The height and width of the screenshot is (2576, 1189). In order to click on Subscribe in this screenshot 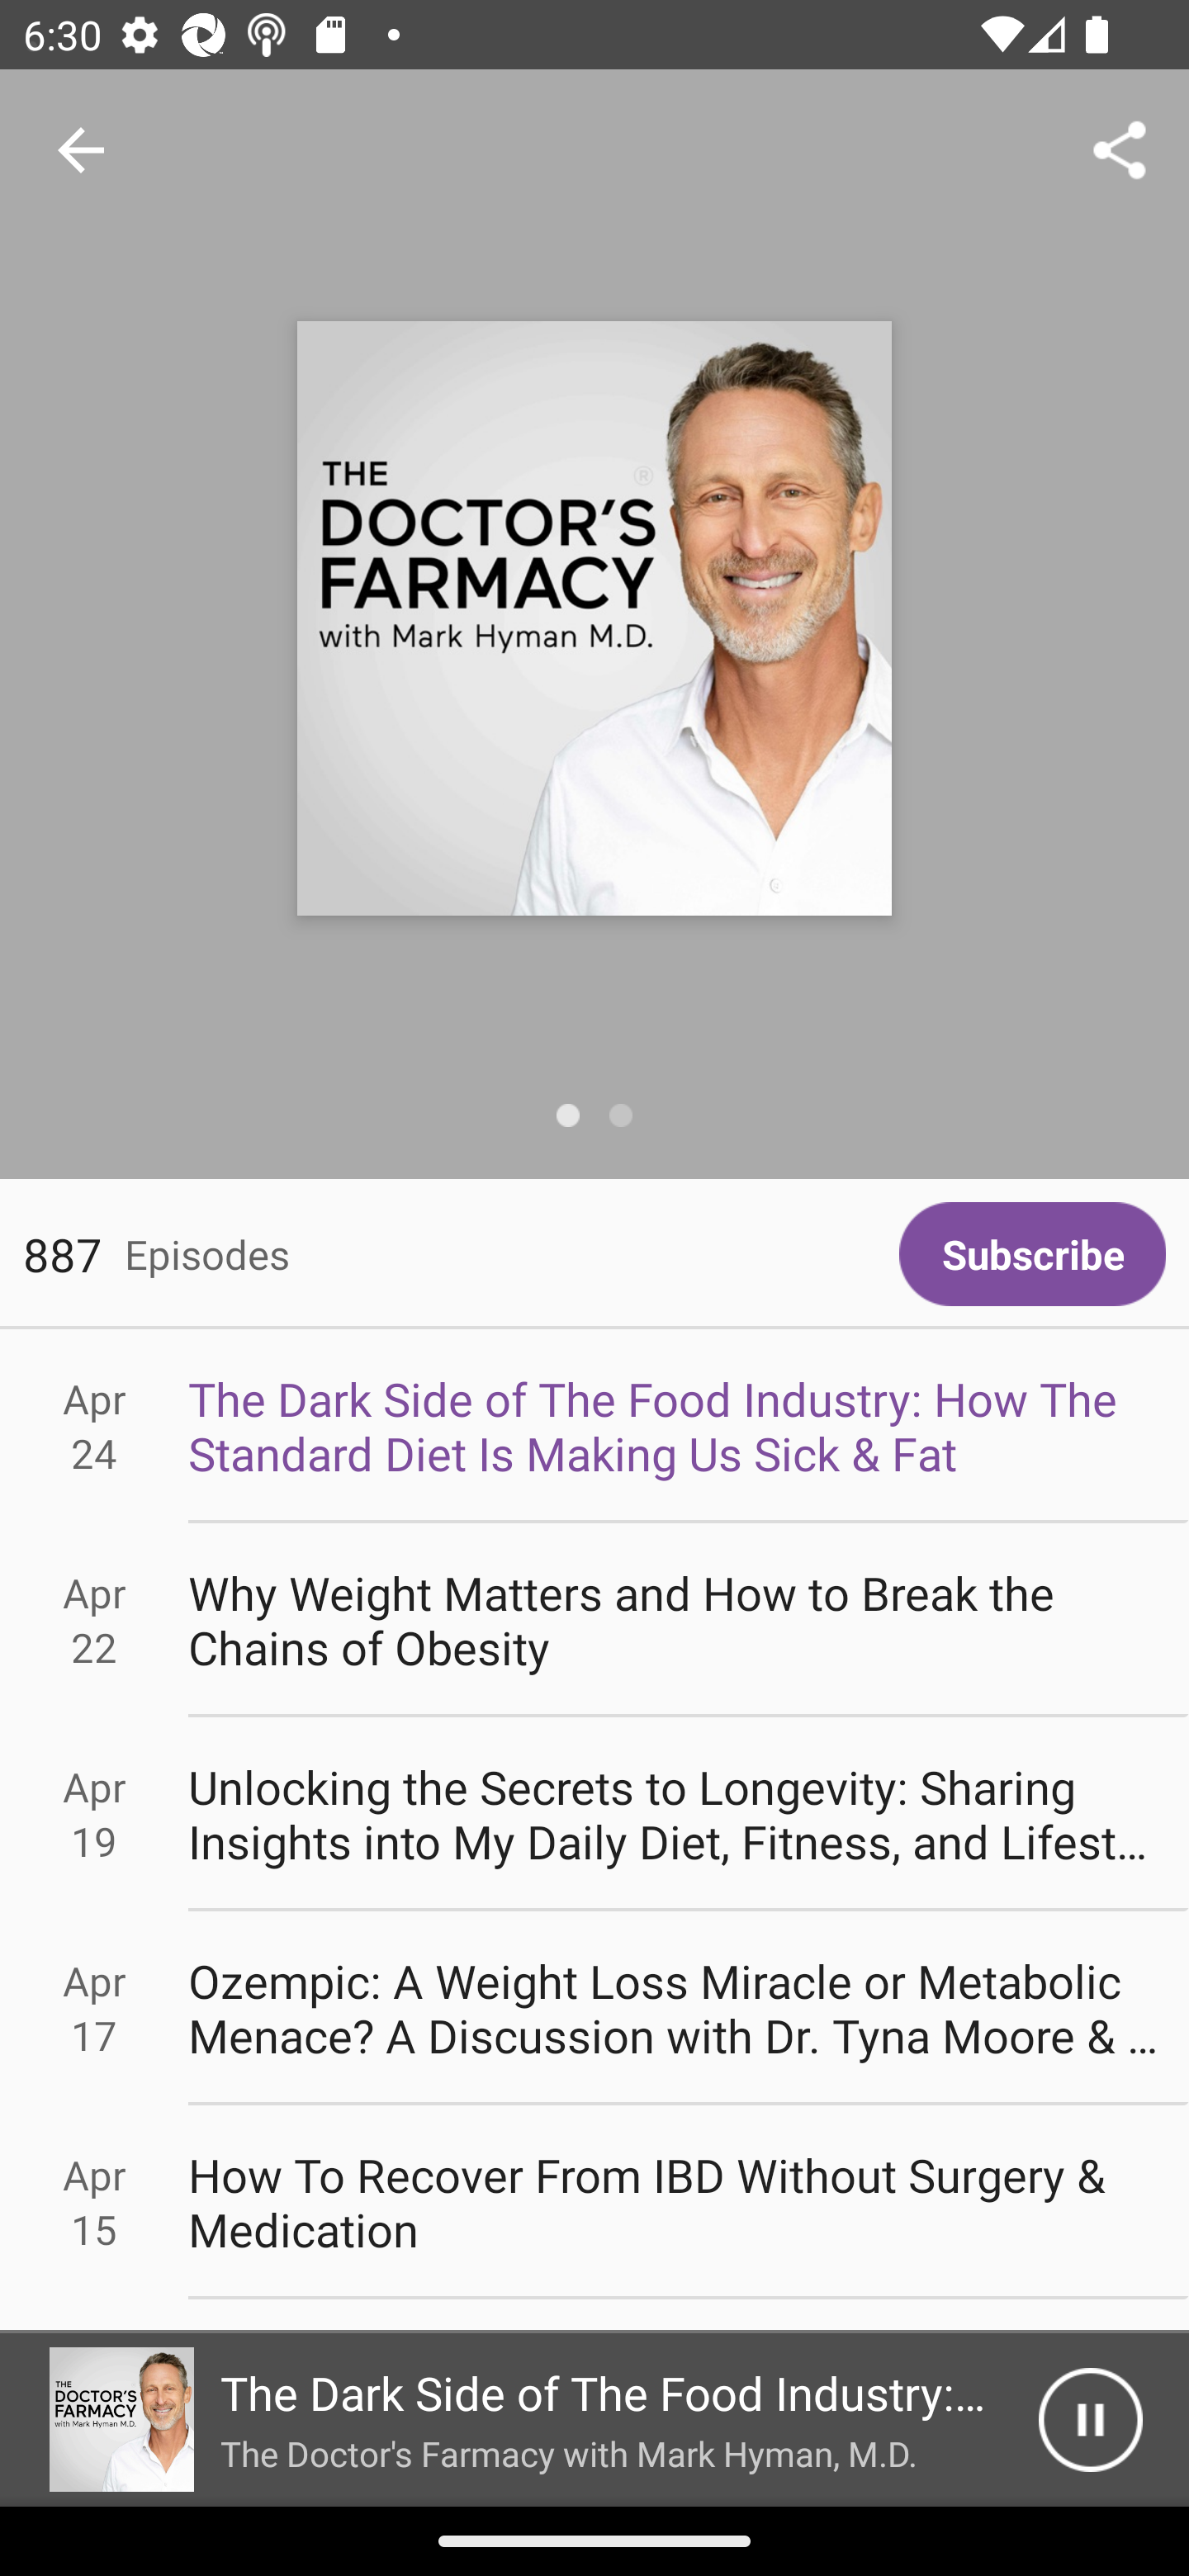, I will do `click(1032, 1254)`.